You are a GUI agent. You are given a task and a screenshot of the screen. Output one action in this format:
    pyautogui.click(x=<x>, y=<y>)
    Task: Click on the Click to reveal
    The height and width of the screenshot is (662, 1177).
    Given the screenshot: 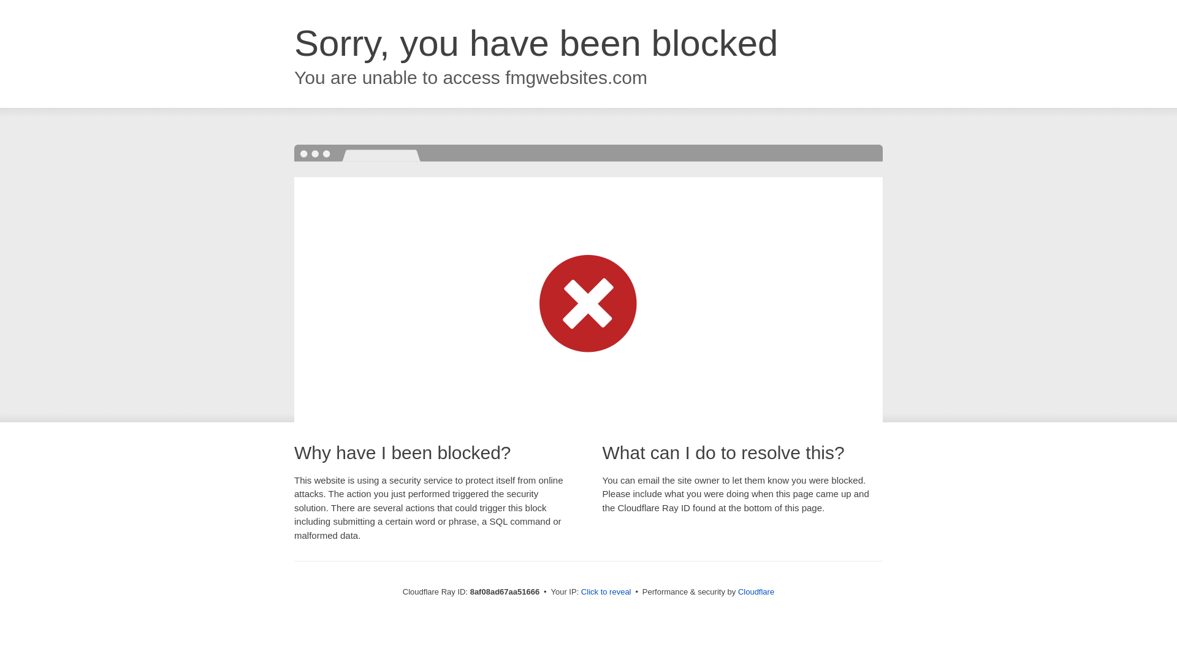 What is the action you would take?
    pyautogui.click(x=606, y=592)
    